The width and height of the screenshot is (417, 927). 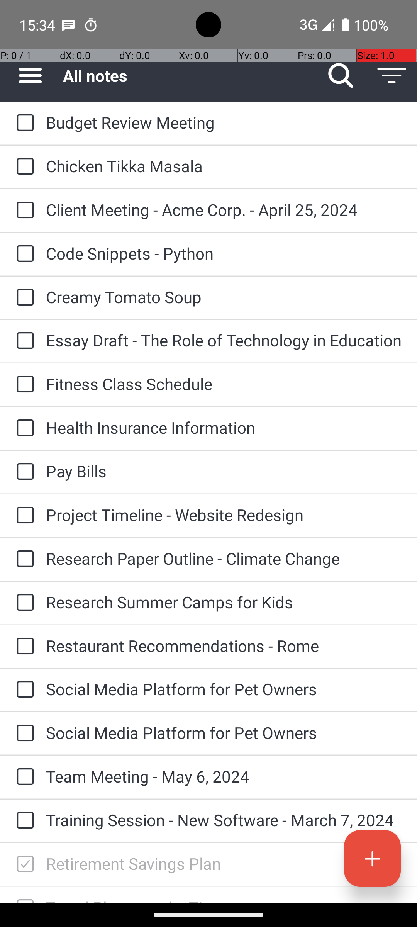 I want to click on to-do: Retirement Savings Plan, so click(x=23, y=864).